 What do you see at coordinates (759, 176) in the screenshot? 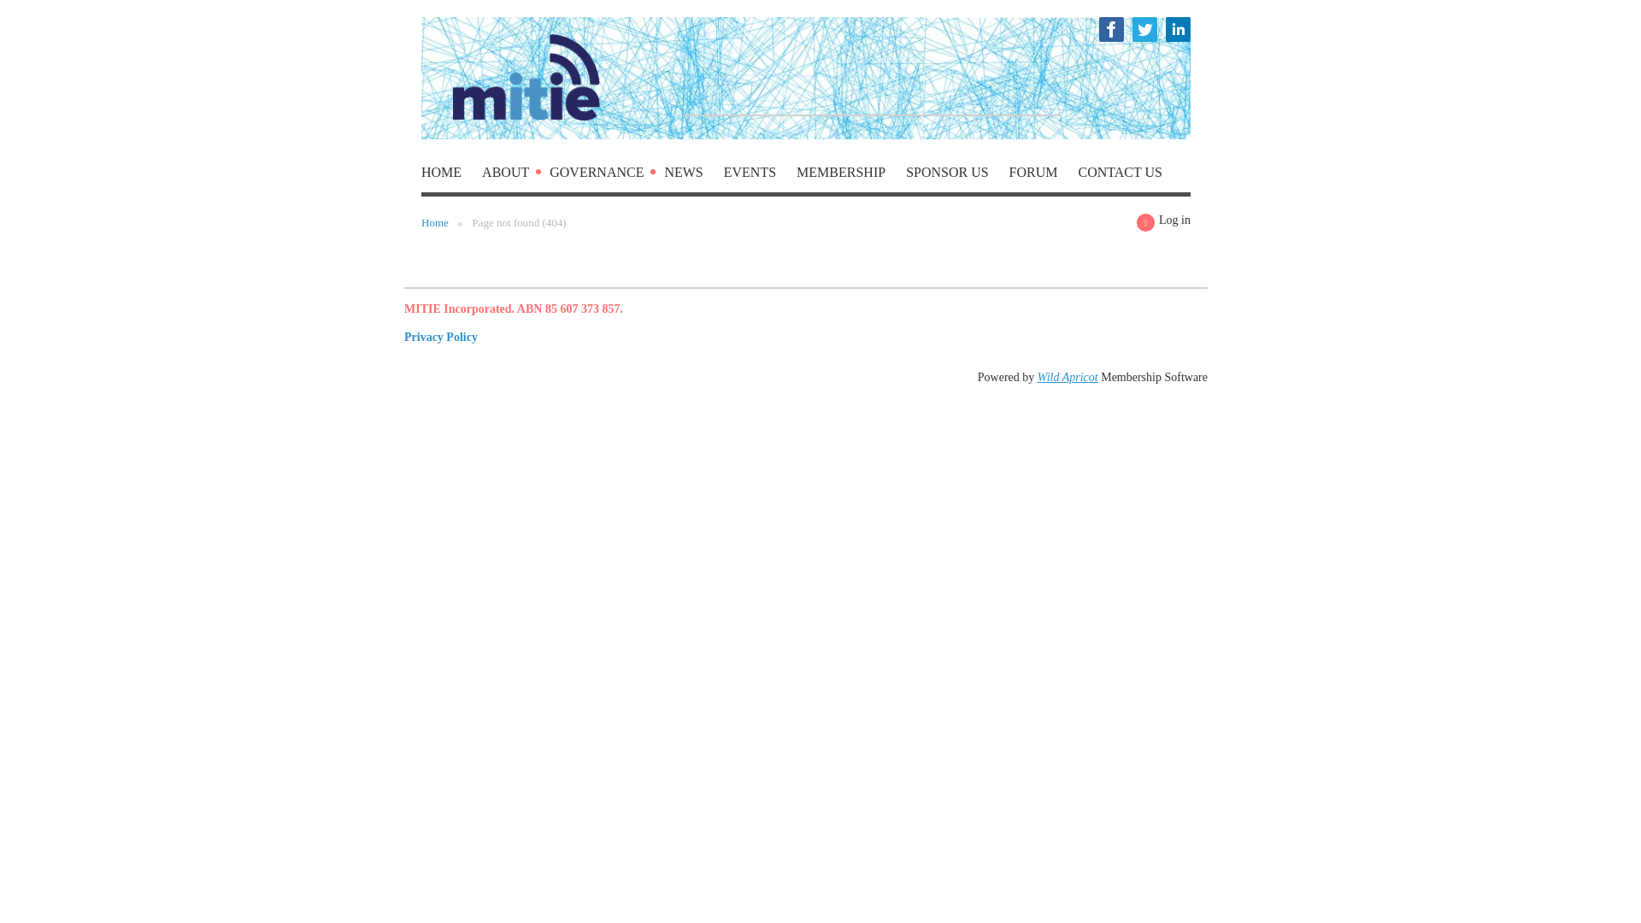
I see `EVENTS` at bounding box center [759, 176].